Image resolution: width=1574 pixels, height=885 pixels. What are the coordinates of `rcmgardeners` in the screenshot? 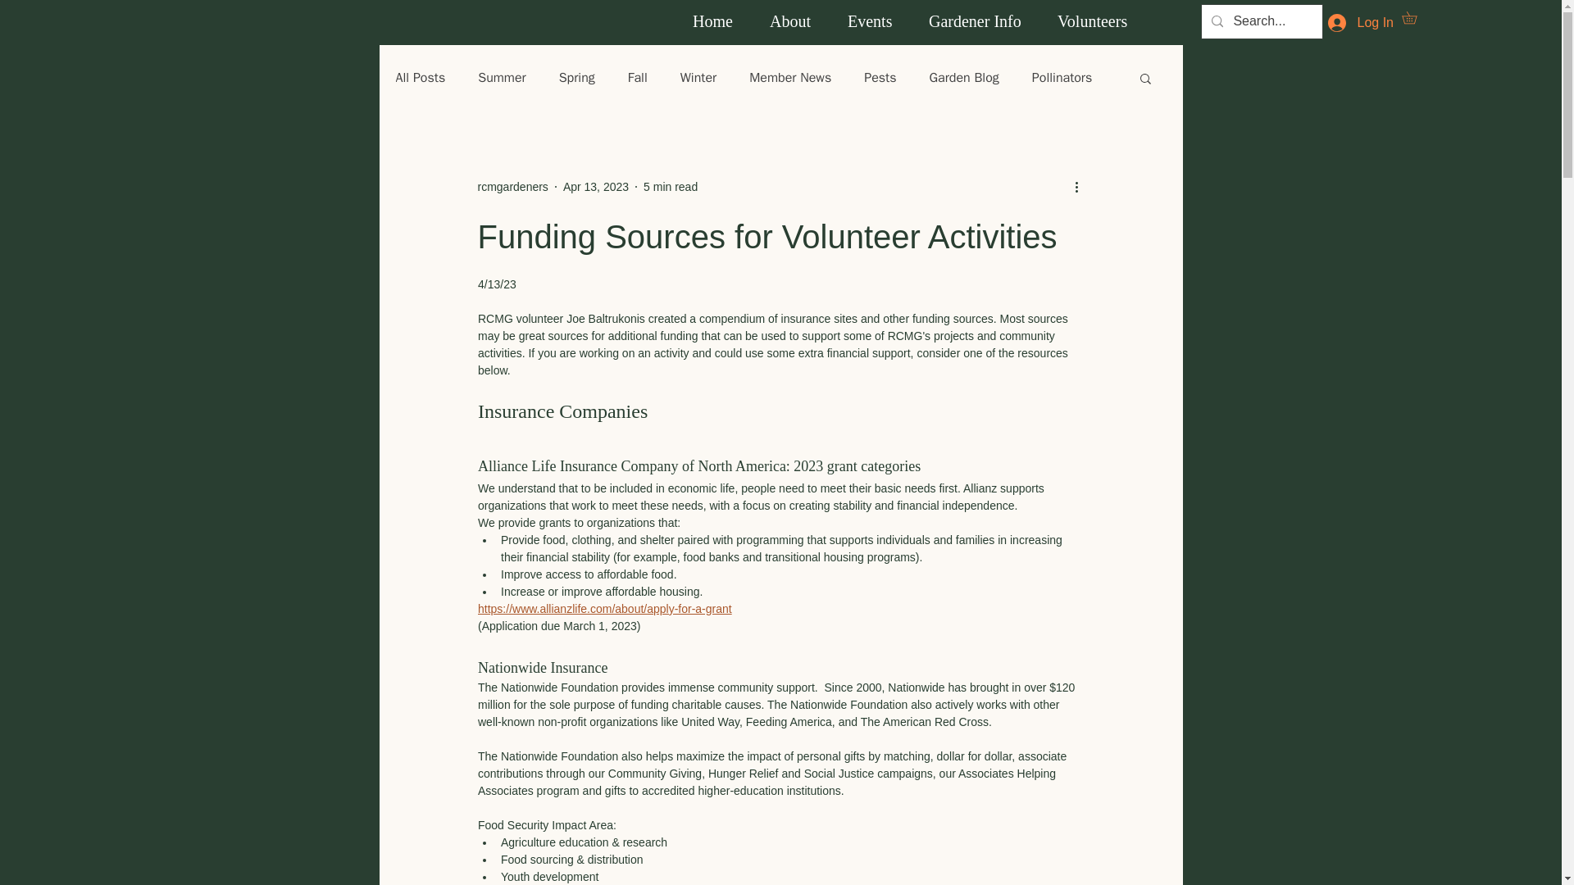 It's located at (512, 187).